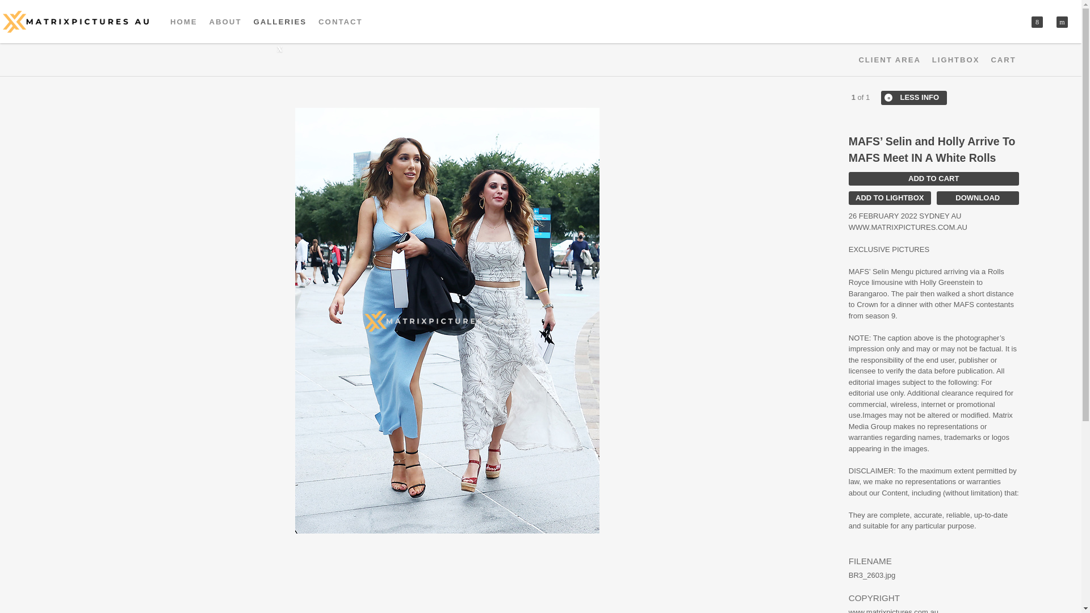  What do you see at coordinates (1037, 22) in the screenshot?
I see `Share This` at bounding box center [1037, 22].